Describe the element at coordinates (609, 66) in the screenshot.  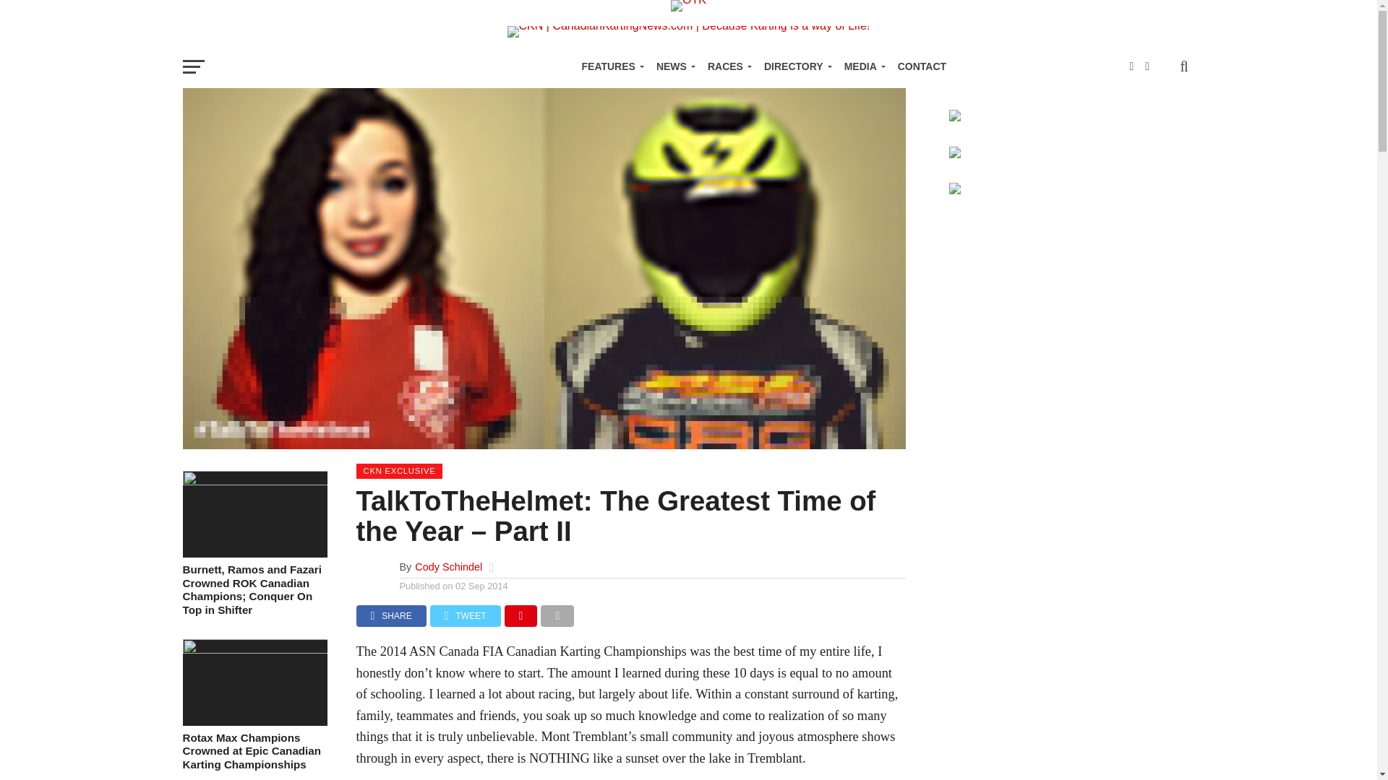
I see `FEATURES` at that location.